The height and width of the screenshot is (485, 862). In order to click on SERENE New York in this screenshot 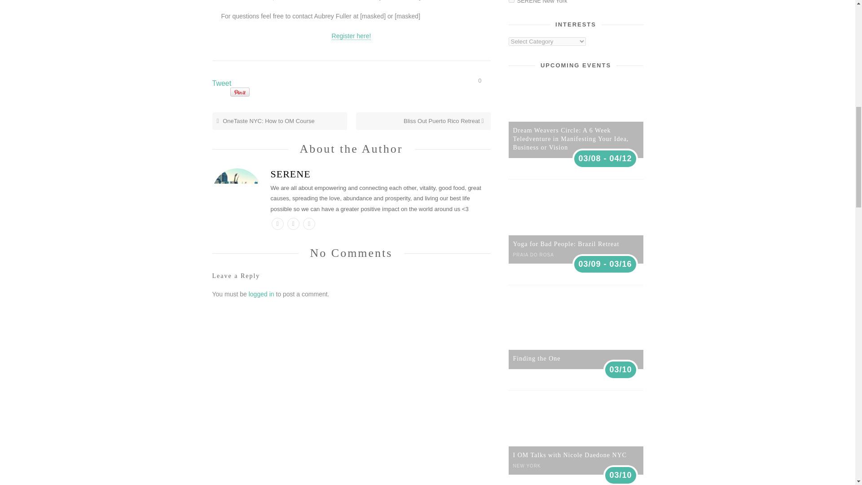, I will do `click(511, 1)`.